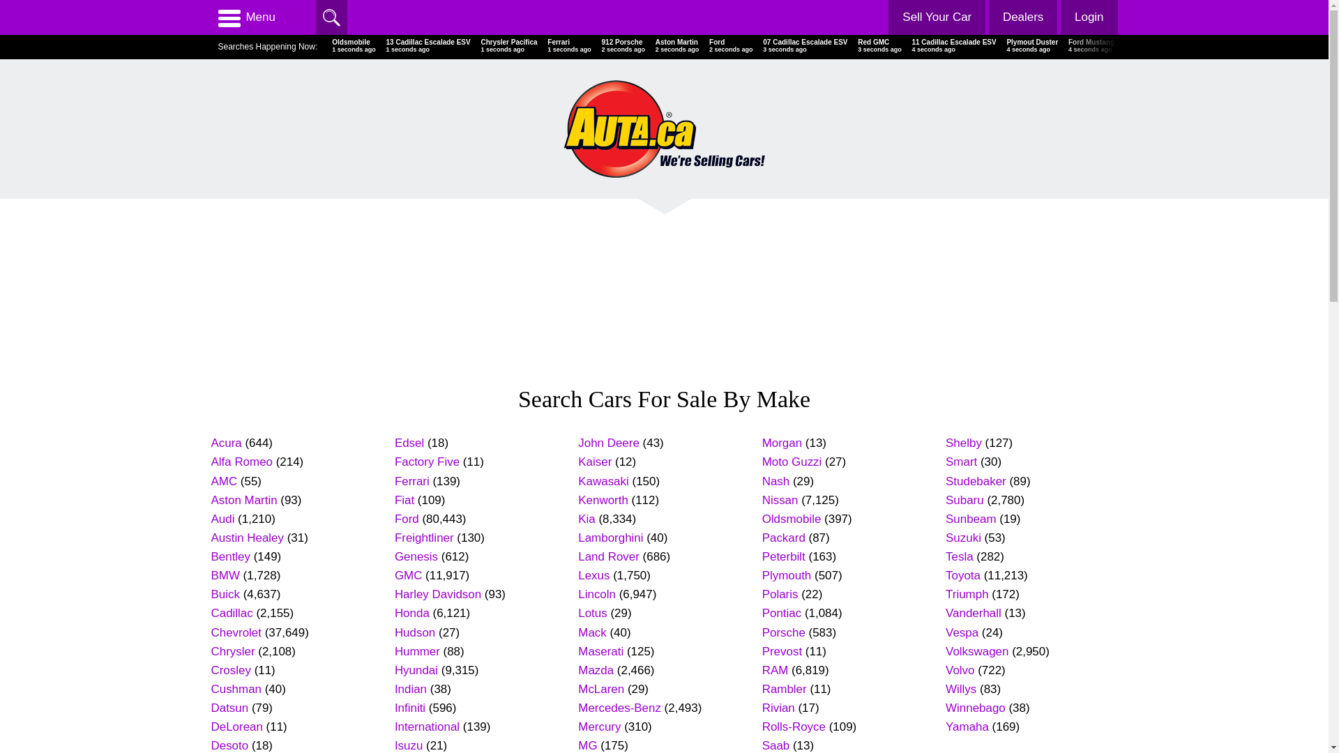  I want to click on Crosley, so click(230, 671).